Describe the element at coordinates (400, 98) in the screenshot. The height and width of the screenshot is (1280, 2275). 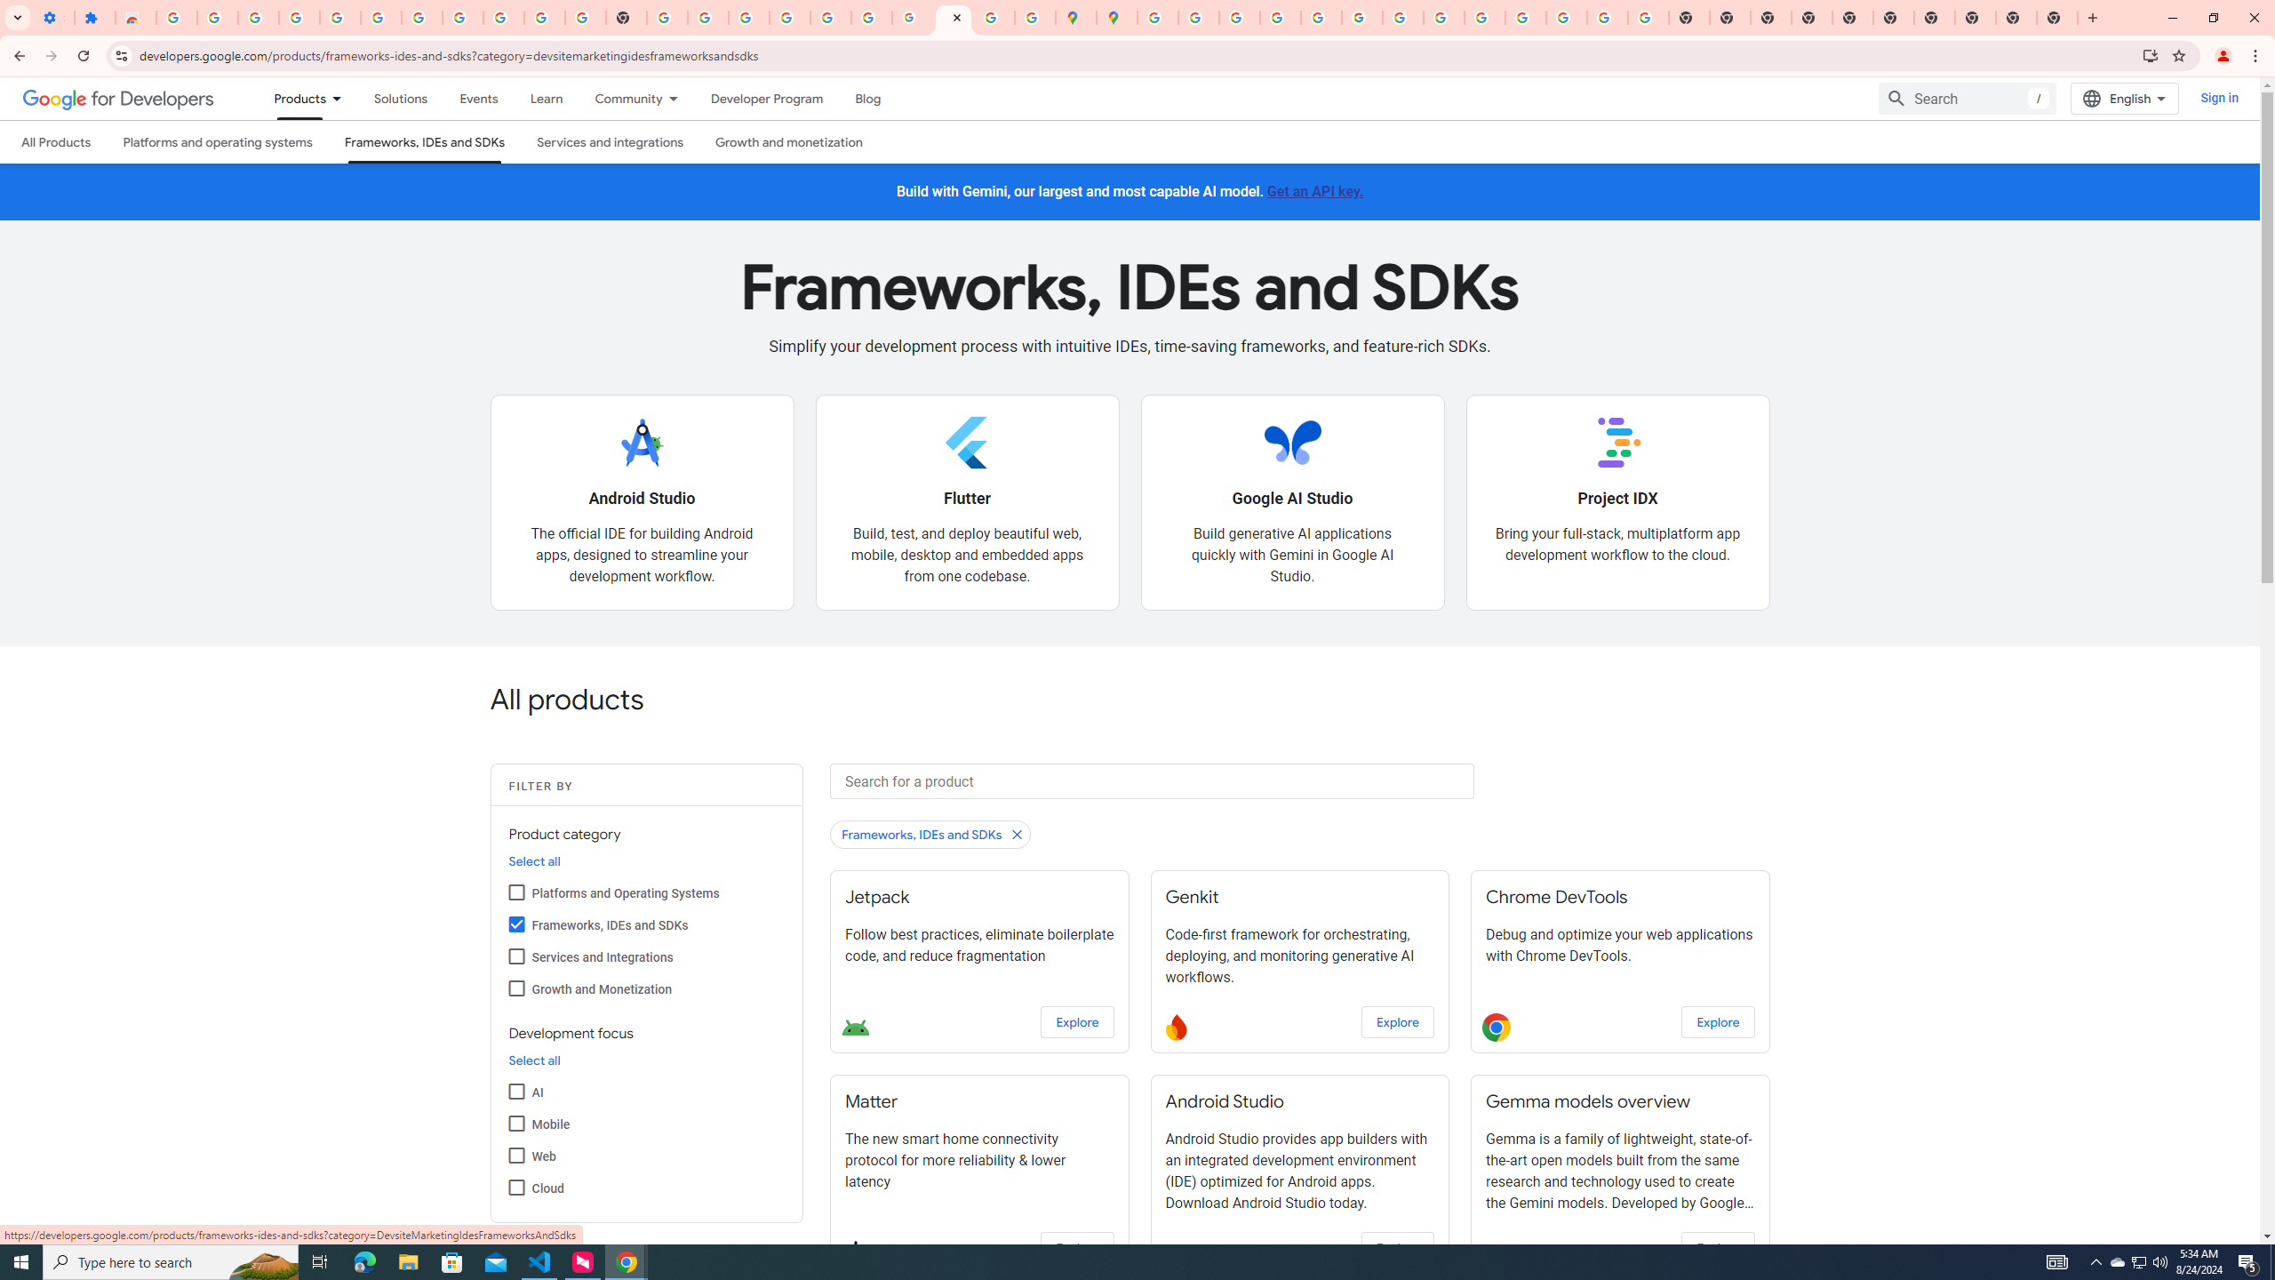
I see `Solutions` at that location.